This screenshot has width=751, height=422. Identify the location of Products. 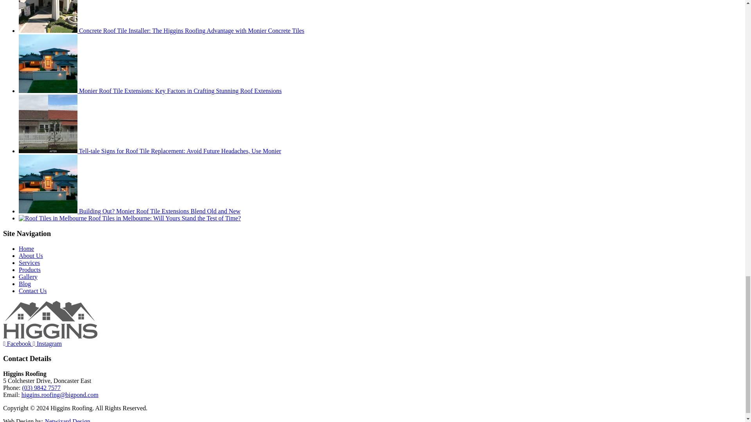
(30, 270).